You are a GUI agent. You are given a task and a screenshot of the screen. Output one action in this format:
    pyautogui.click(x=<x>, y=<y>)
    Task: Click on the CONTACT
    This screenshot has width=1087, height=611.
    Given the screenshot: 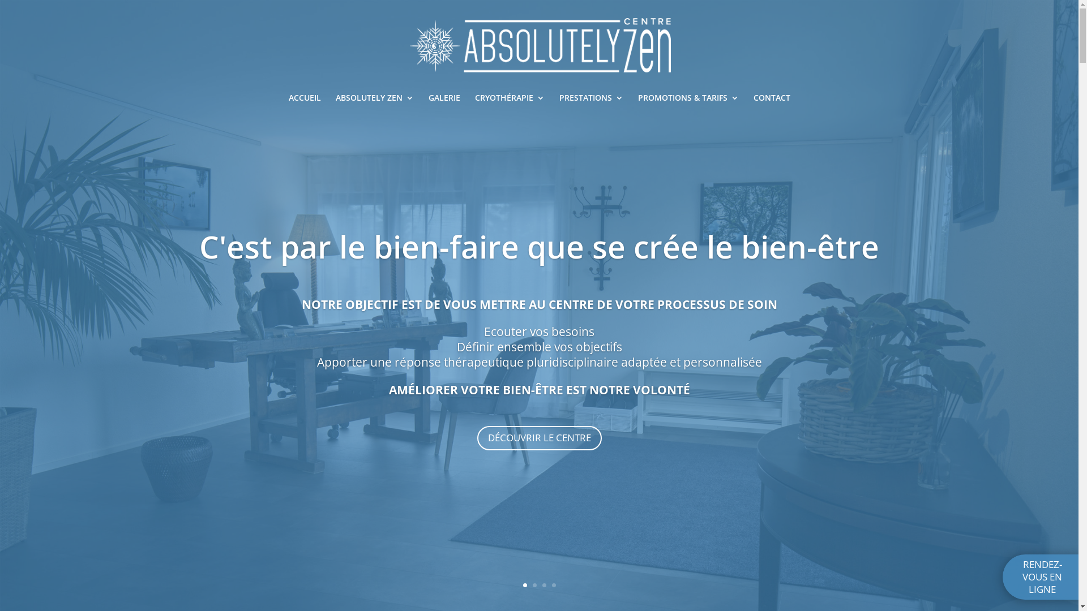 What is the action you would take?
    pyautogui.click(x=771, y=102)
    